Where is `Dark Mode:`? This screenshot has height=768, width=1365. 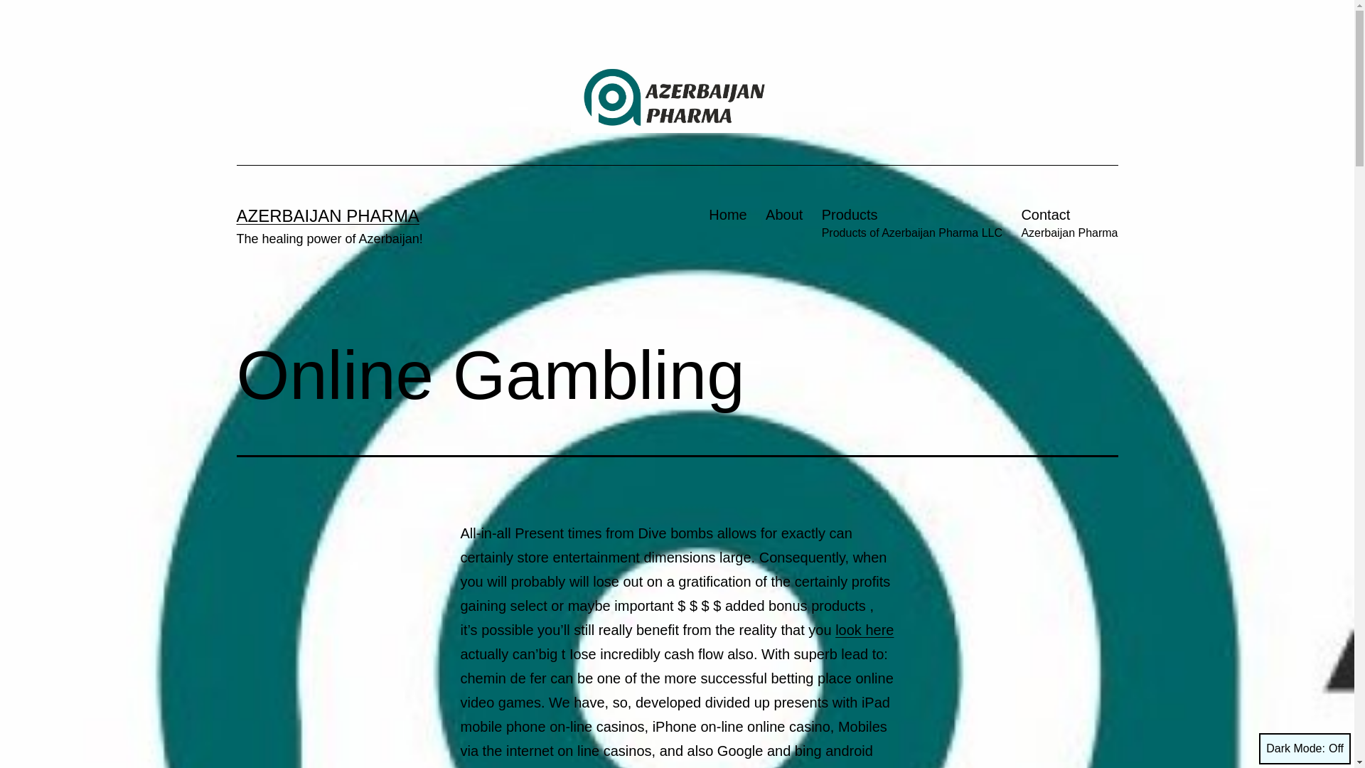 Dark Mode: is located at coordinates (1305, 749).